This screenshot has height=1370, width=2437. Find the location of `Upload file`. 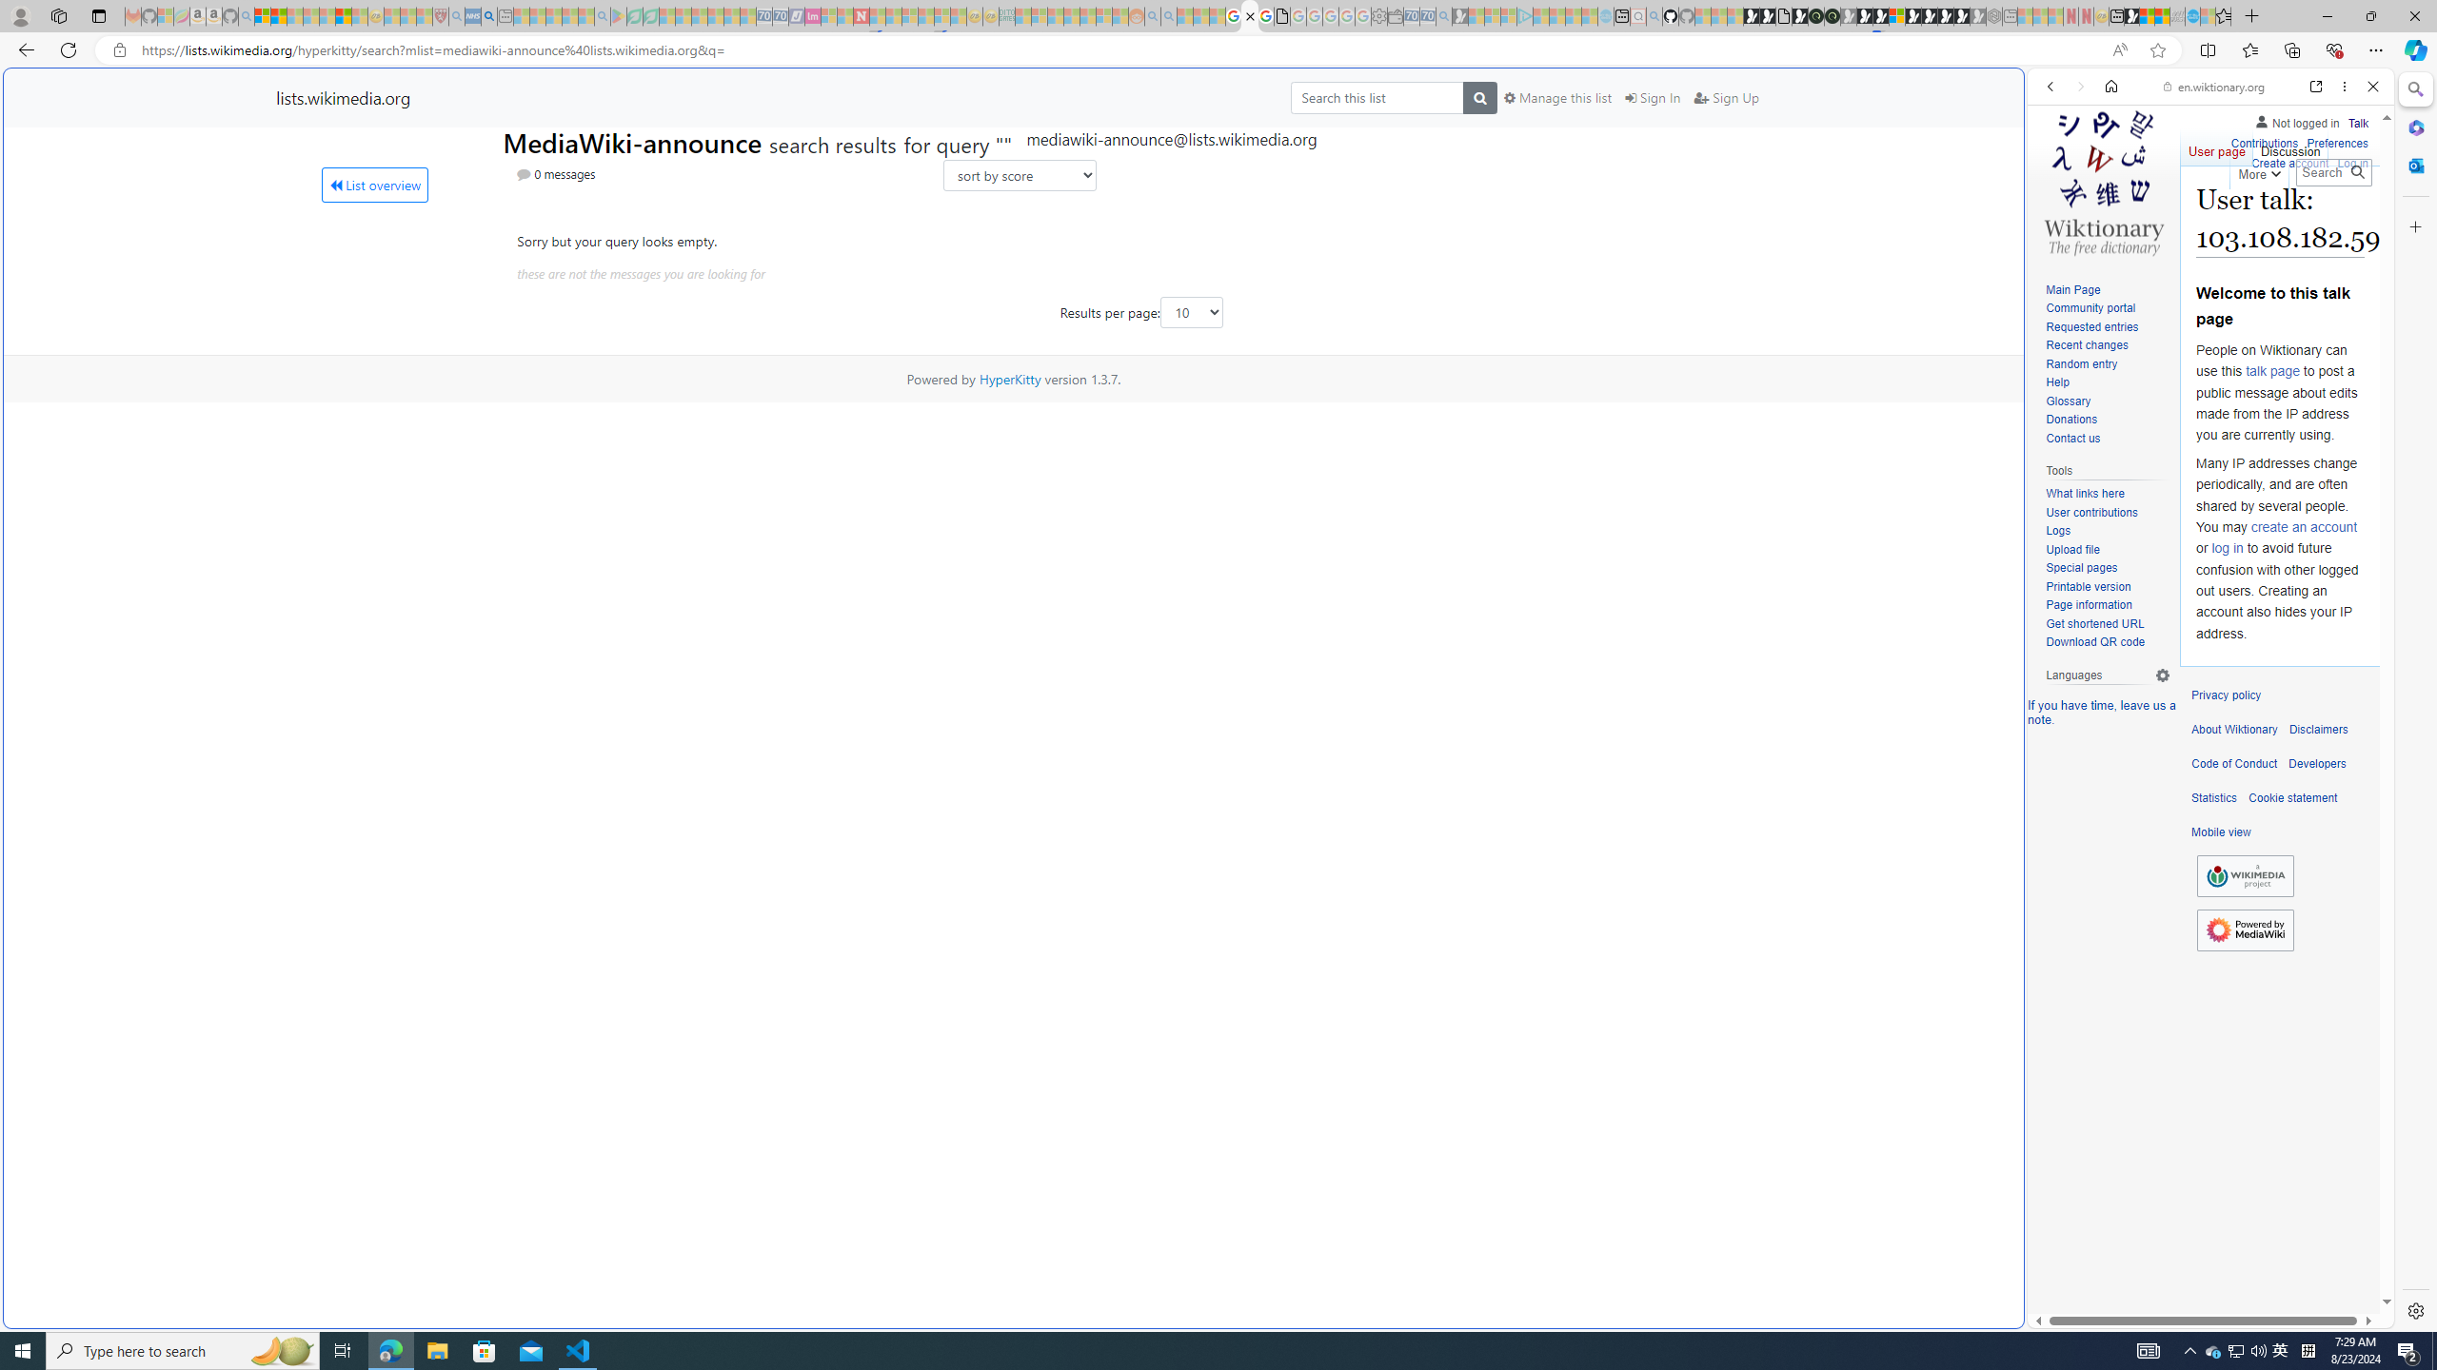

Upload file is located at coordinates (2108, 550).